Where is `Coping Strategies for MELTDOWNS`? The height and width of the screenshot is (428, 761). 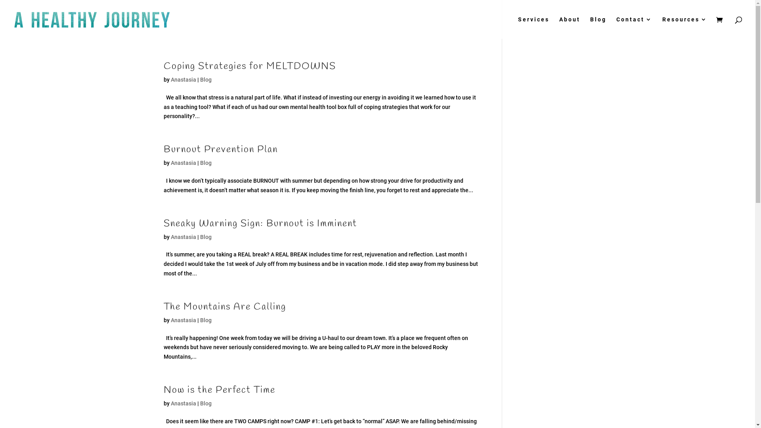
Coping Strategies for MELTDOWNS is located at coordinates (250, 67).